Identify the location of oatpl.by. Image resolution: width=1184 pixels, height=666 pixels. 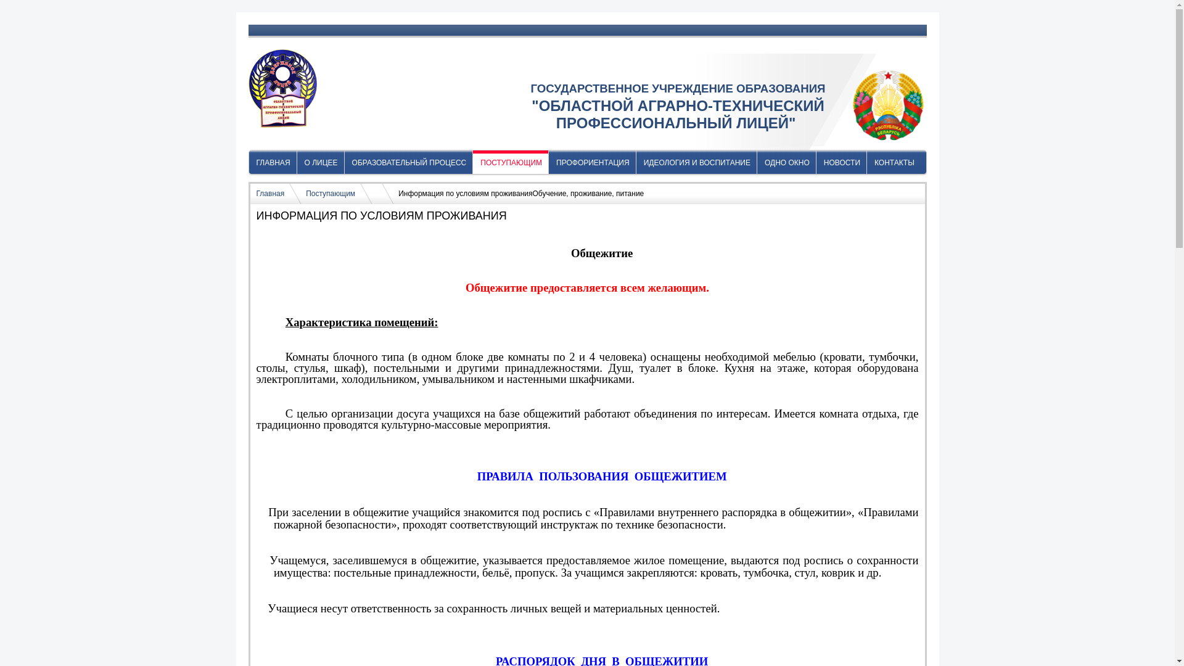
(282, 89).